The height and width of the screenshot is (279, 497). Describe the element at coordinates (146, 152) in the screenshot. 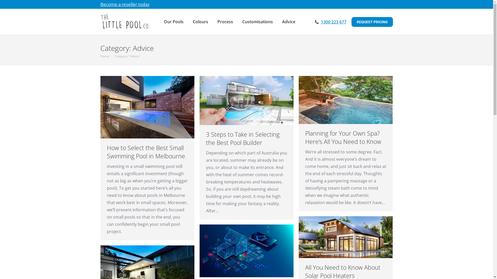

I see `How to Select the Best Small Swimming Pool in Melbourne` at that location.